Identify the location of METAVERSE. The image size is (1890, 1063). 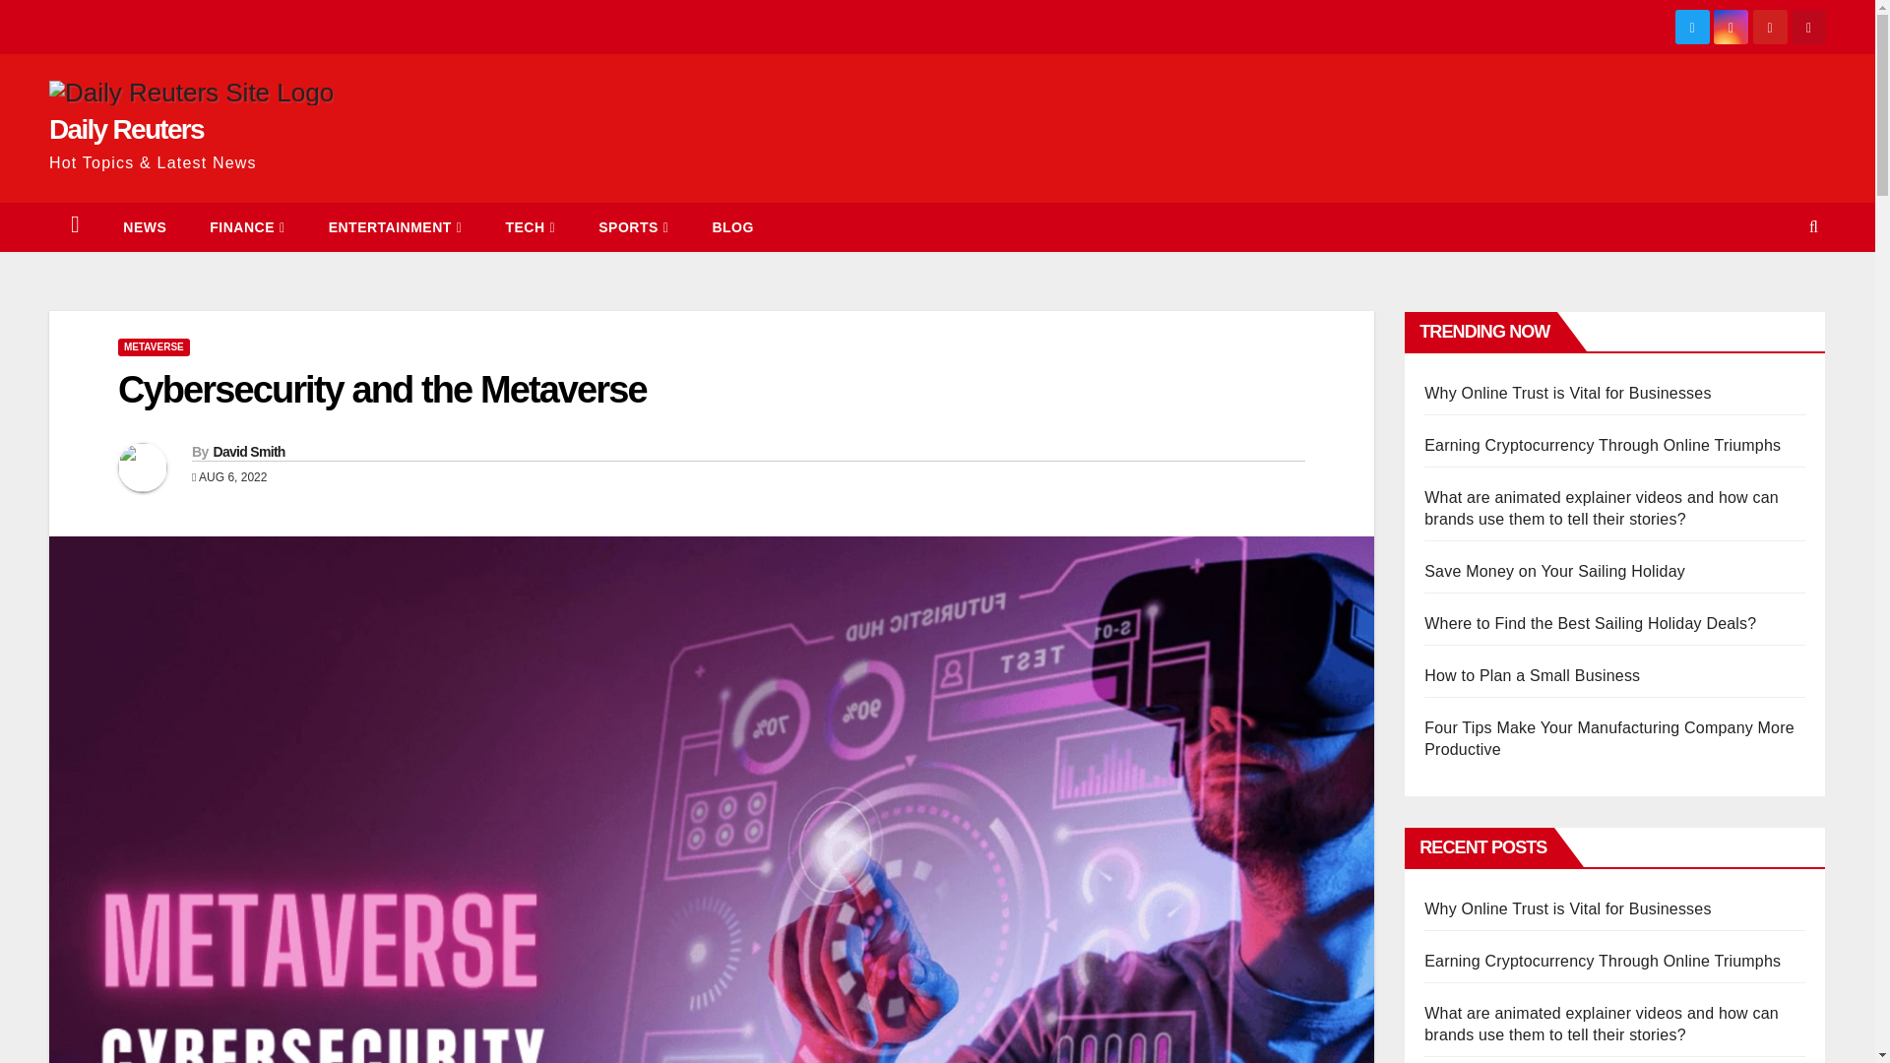
(154, 346).